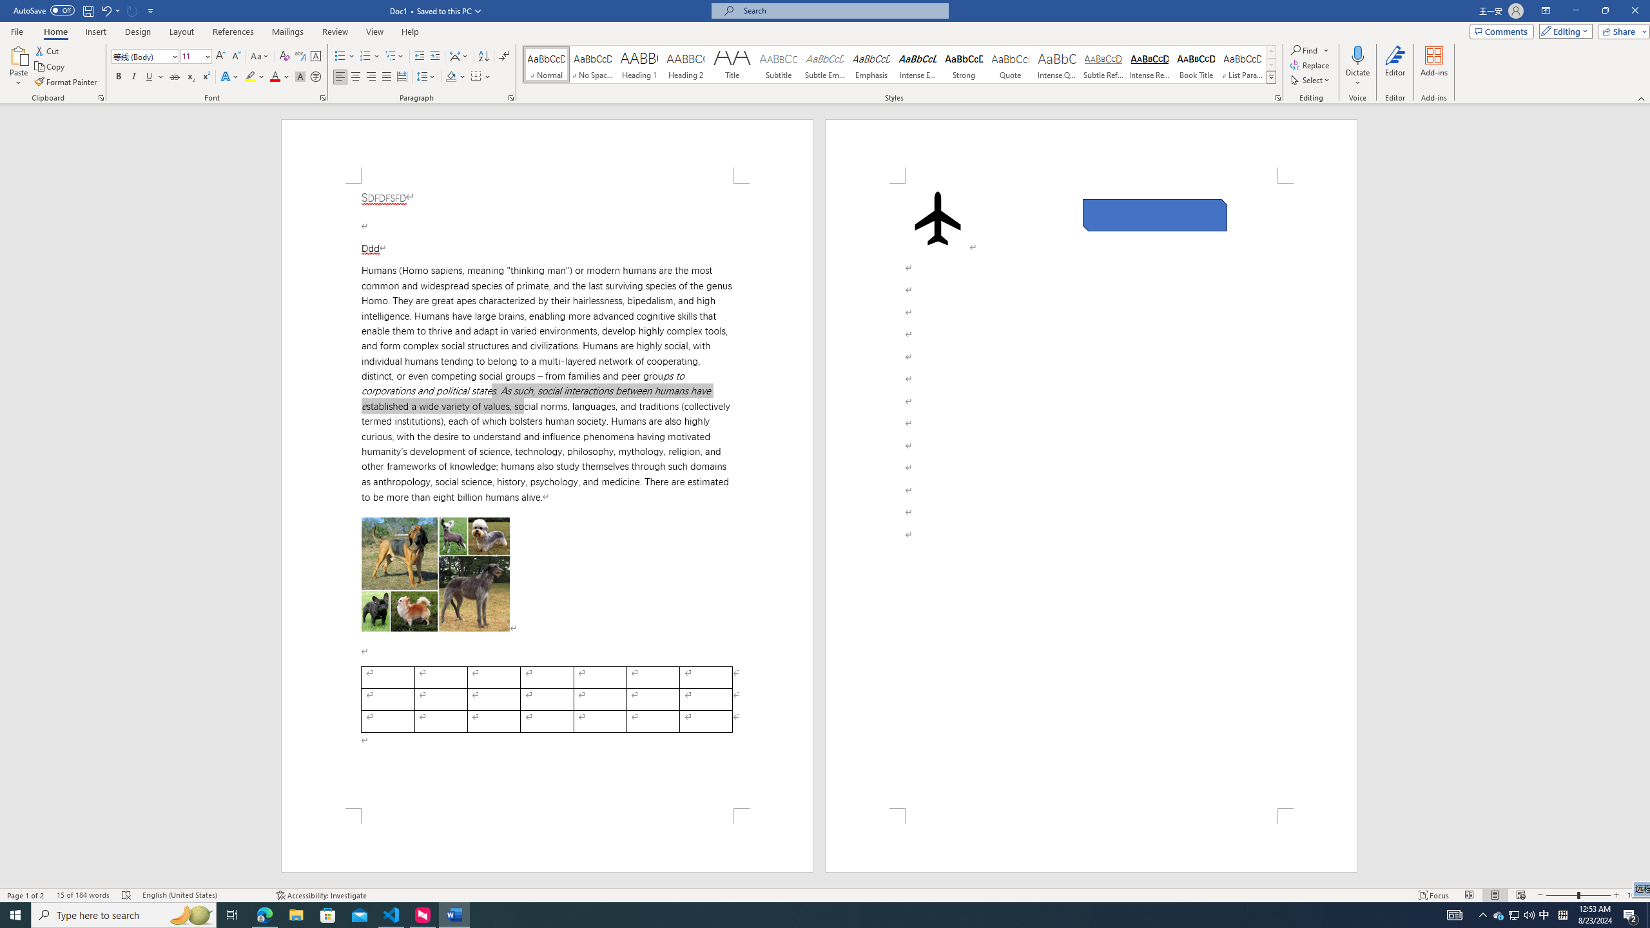 This screenshot has width=1650, height=928. What do you see at coordinates (101, 98) in the screenshot?
I see `Office Clipboard...` at bounding box center [101, 98].